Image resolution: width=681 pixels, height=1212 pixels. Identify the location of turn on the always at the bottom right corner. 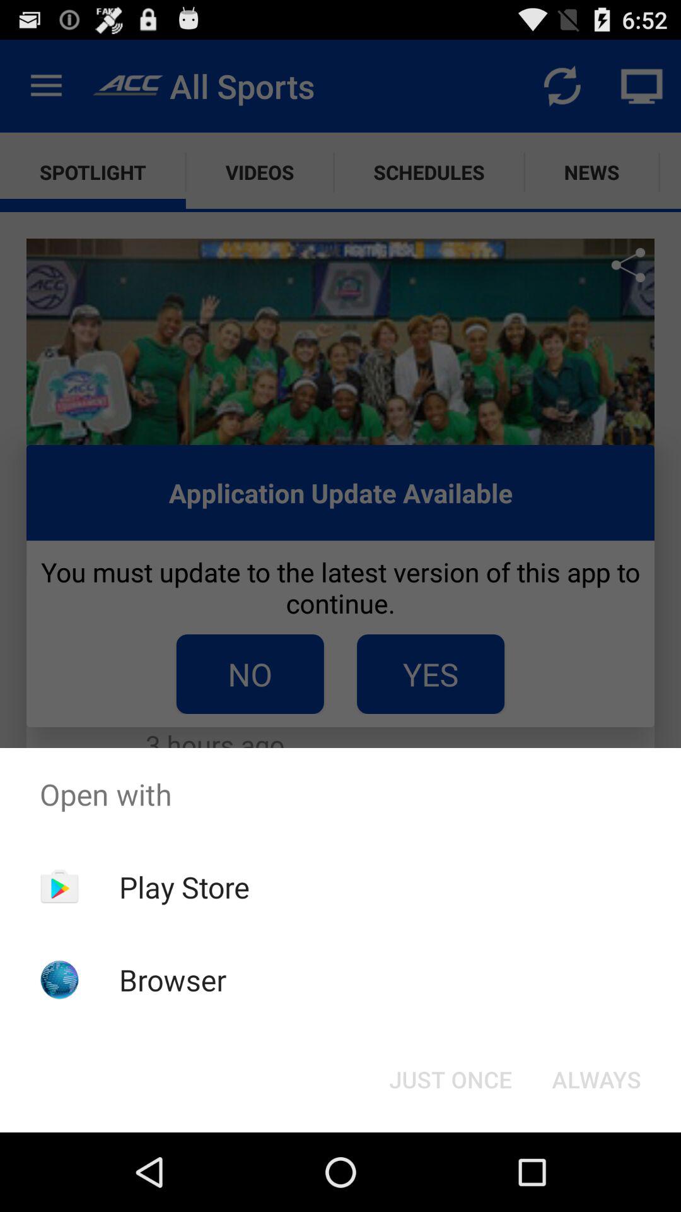
(597, 1079).